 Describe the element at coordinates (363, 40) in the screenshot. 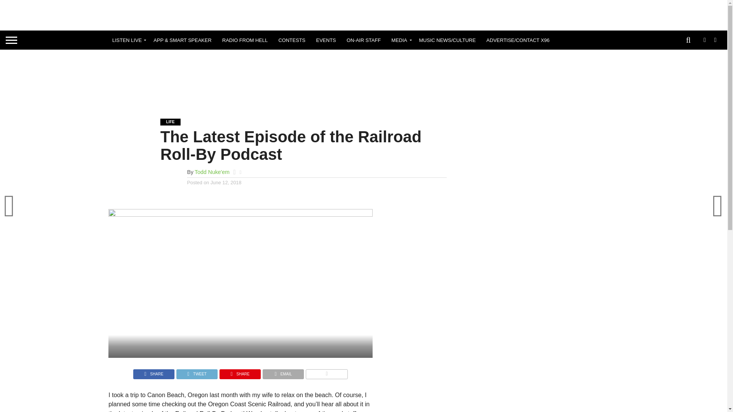

I see `ON-AIR STAFF` at that location.